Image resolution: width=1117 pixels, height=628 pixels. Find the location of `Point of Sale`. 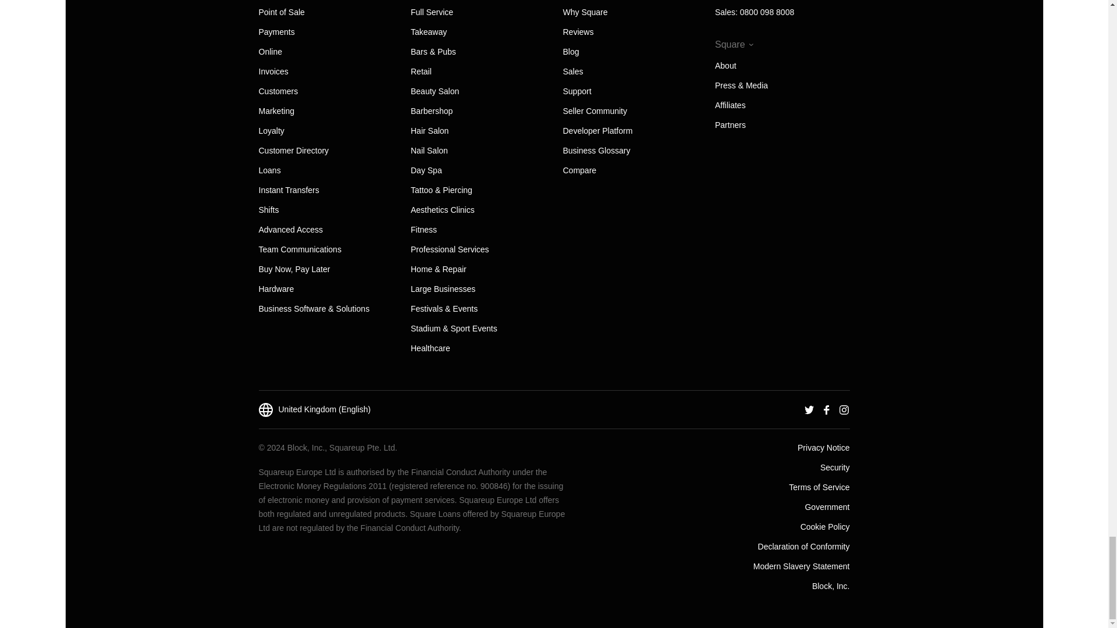

Point of Sale is located at coordinates (280, 12).